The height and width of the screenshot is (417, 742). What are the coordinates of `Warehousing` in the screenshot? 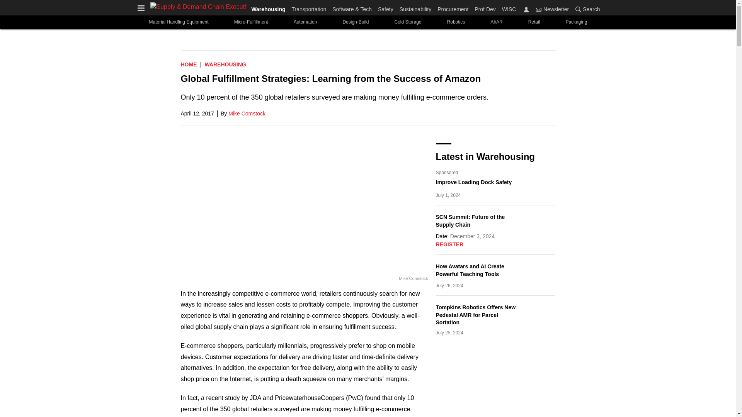 It's located at (270, 8).